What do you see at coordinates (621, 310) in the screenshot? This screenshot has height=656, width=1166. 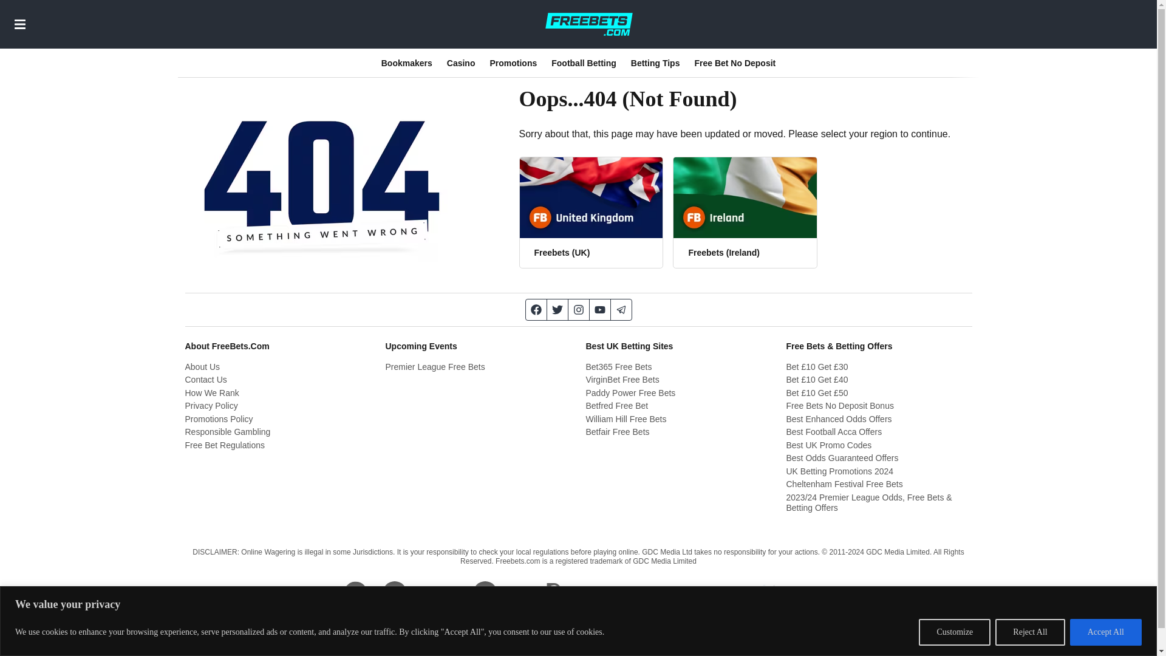 I see `Telegram` at bounding box center [621, 310].